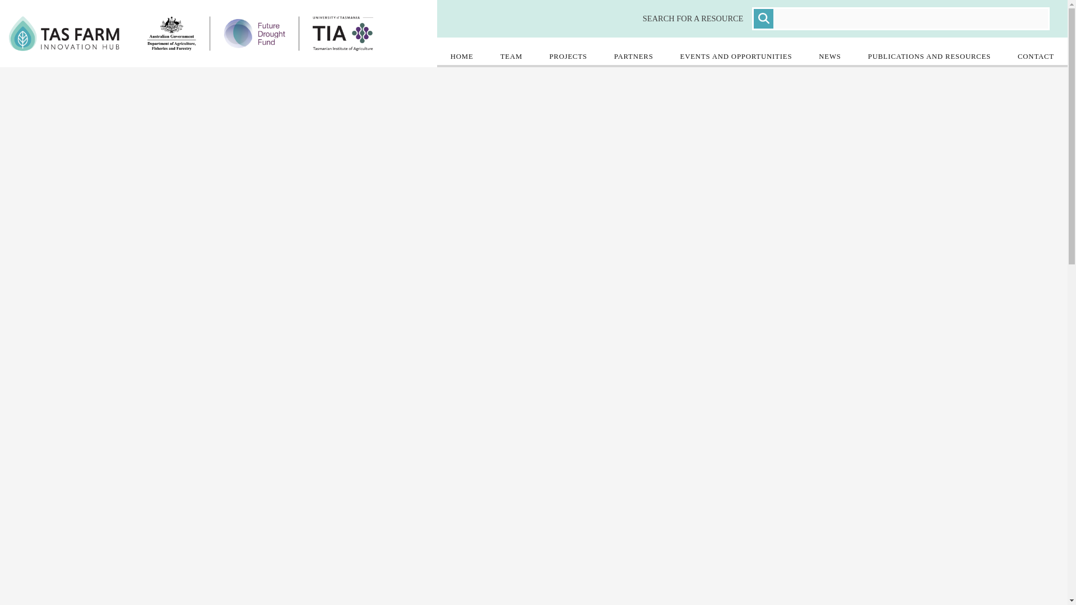  What do you see at coordinates (511, 52) in the screenshot?
I see `TEAM` at bounding box center [511, 52].